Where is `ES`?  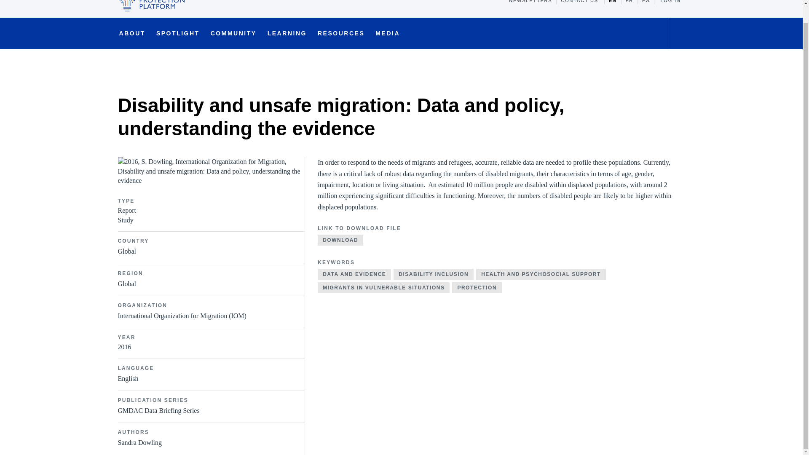 ES is located at coordinates (646, 2).